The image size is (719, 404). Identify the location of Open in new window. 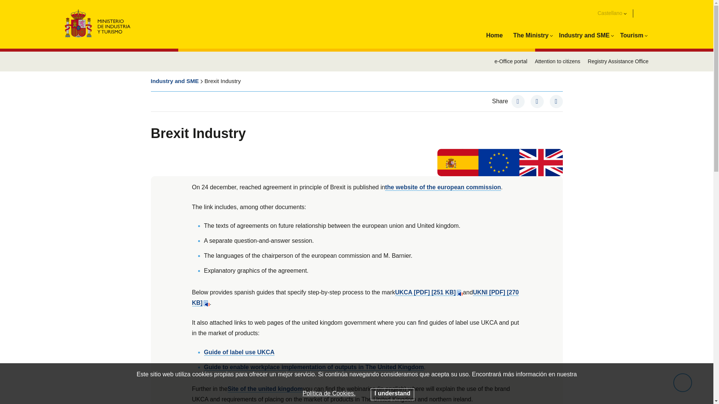
(443, 187).